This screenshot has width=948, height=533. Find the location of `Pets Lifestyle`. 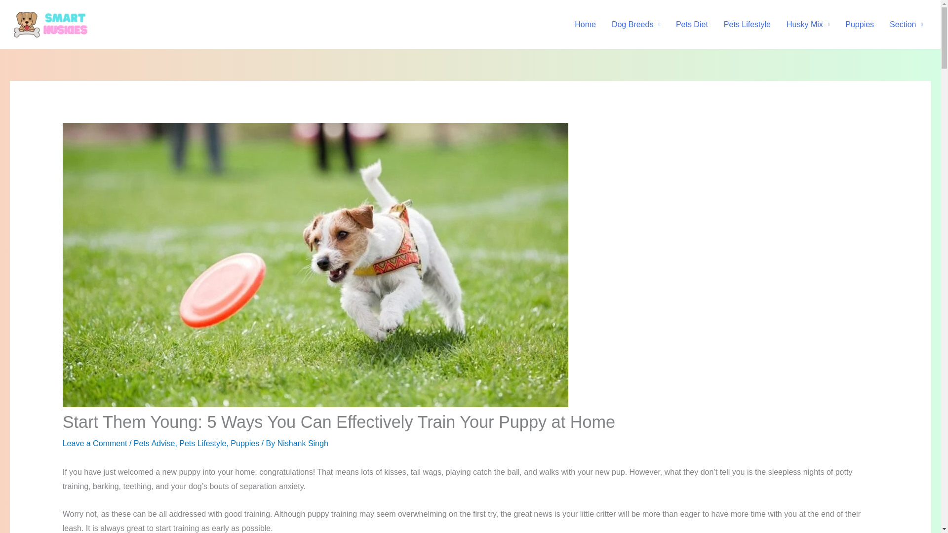

Pets Lifestyle is located at coordinates (202, 443).